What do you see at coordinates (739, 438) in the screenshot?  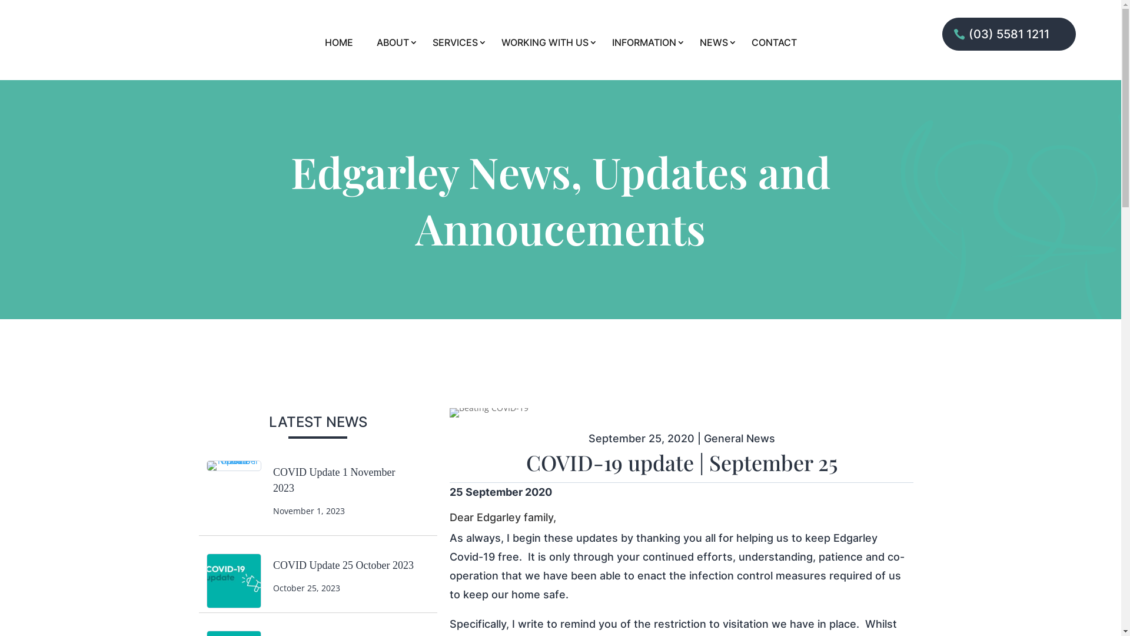 I see `General News` at bounding box center [739, 438].